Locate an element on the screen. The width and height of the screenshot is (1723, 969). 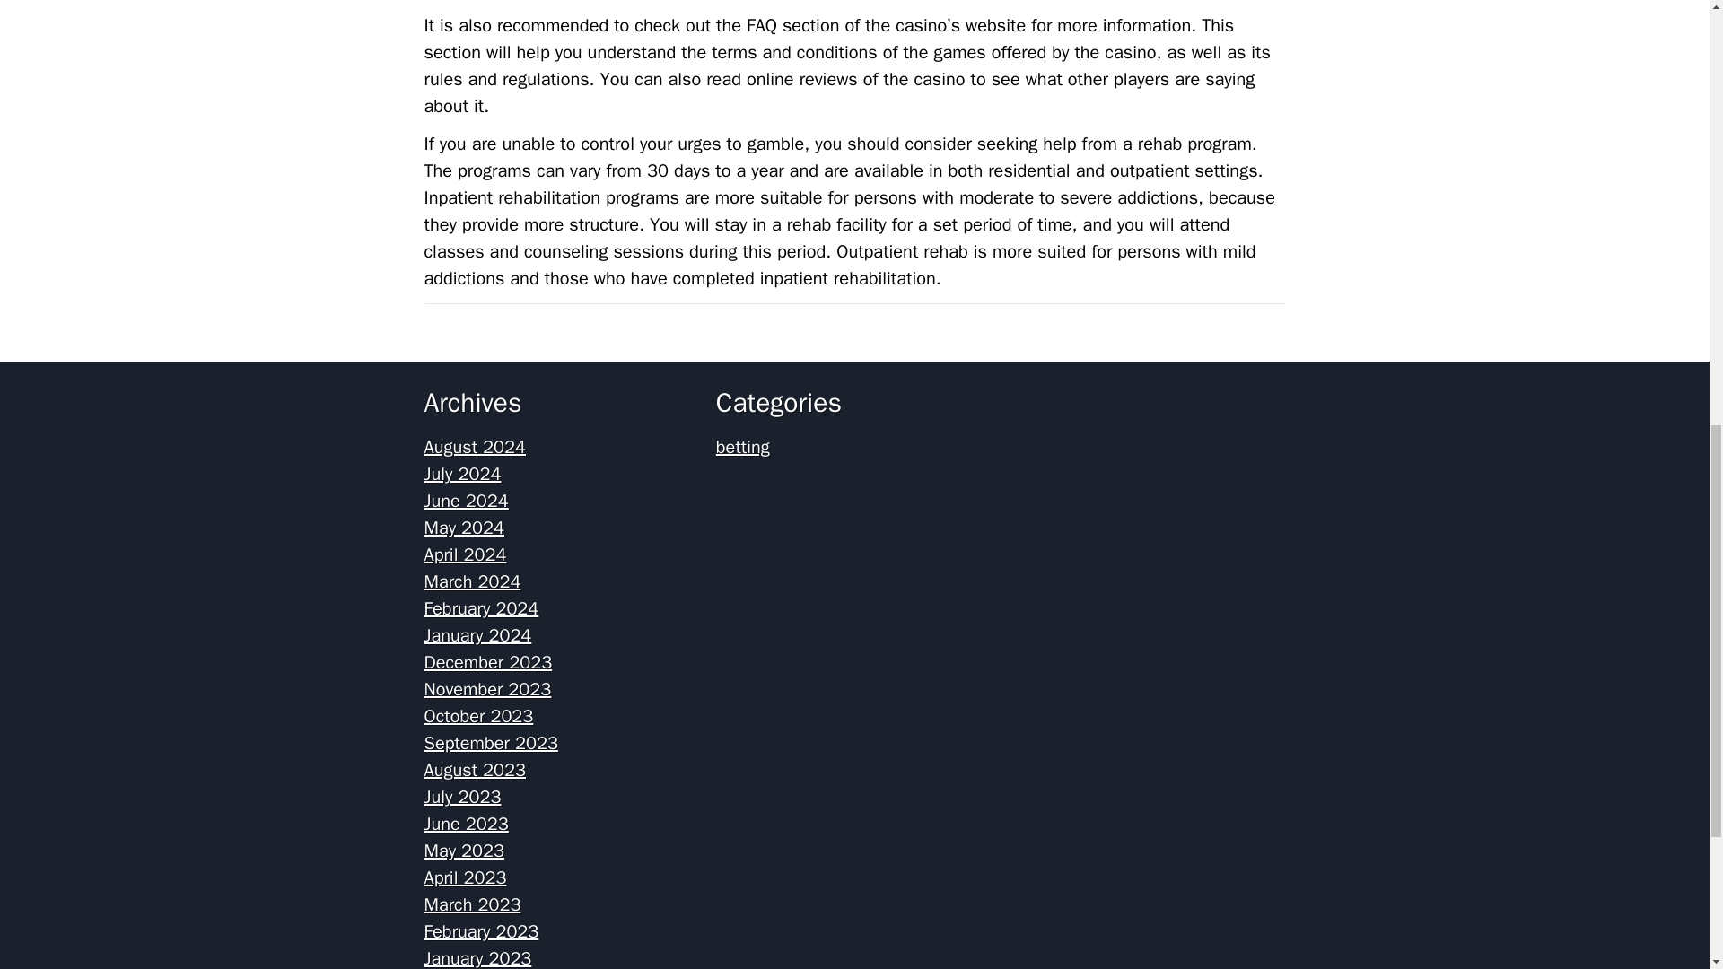
March 2024 is located at coordinates (472, 581).